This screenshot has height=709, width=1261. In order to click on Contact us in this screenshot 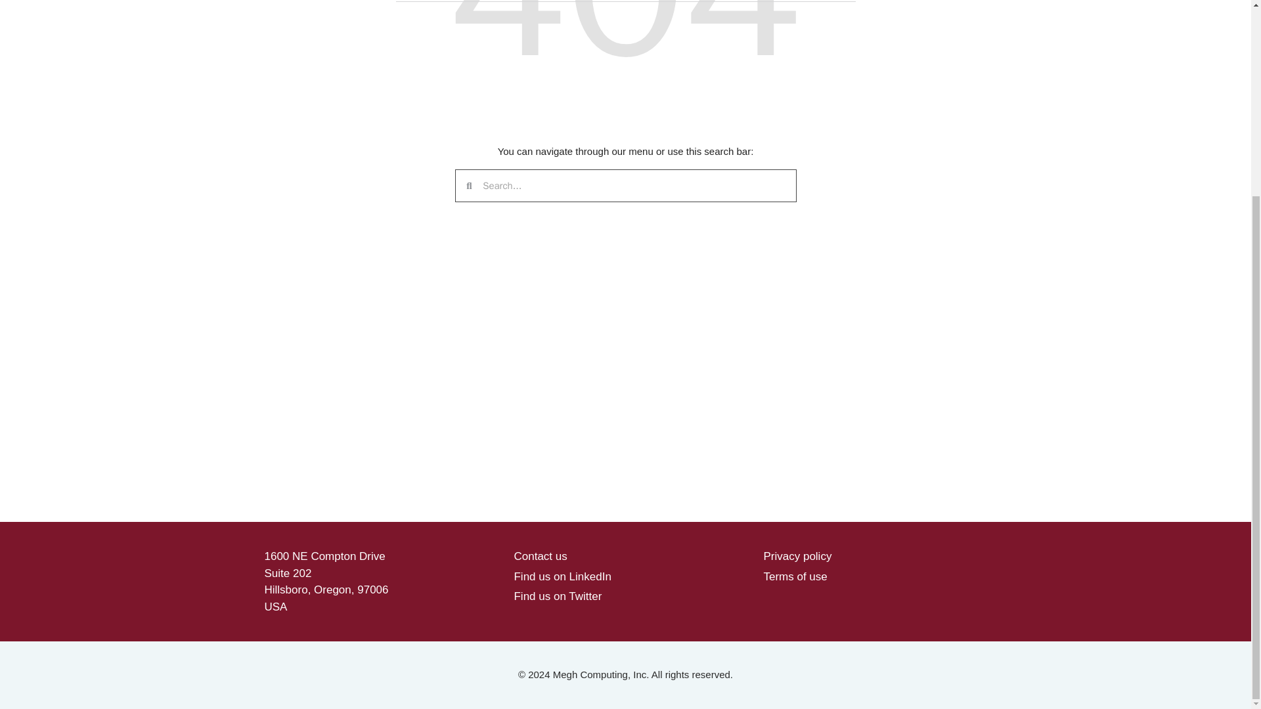, I will do `click(540, 557)`.